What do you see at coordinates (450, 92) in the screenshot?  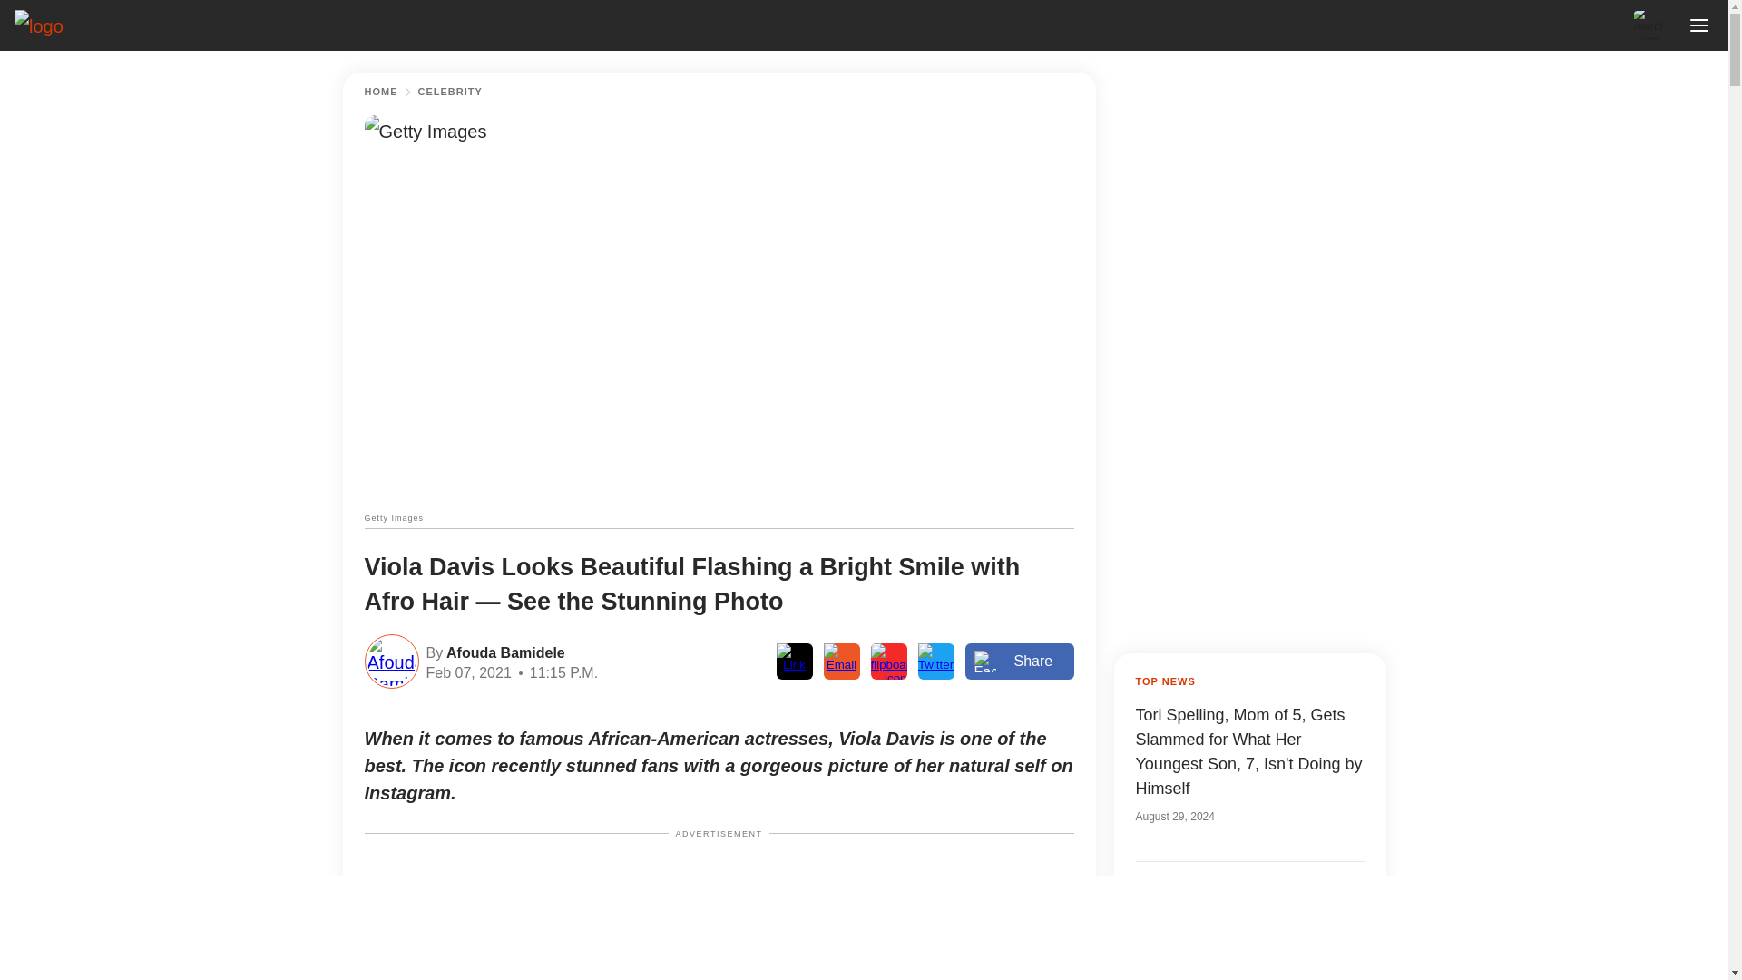 I see `CELEBRITY` at bounding box center [450, 92].